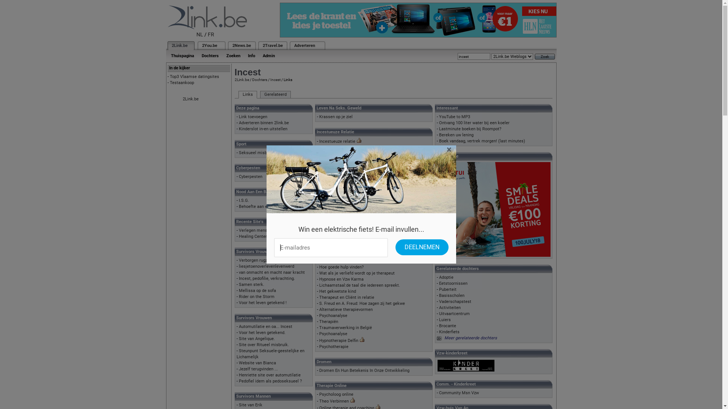  Describe the element at coordinates (241, 45) in the screenshot. I see `2News.be` at that location.